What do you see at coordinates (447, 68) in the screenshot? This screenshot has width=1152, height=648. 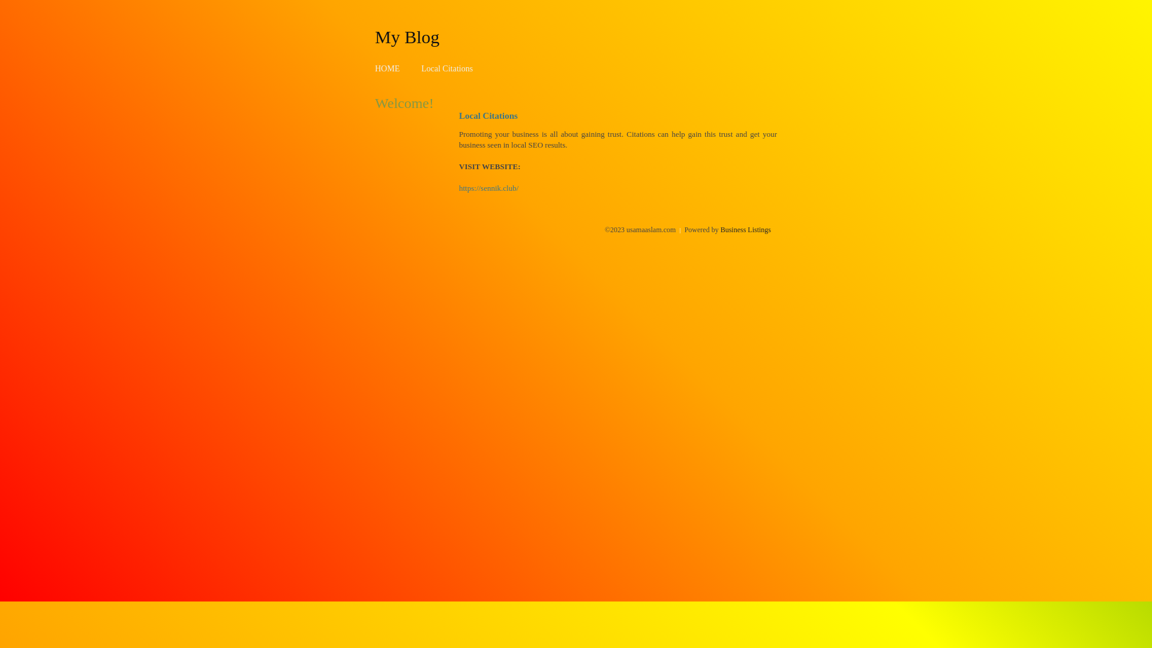 I see `Local Citations` at bounding box center [447, 68].